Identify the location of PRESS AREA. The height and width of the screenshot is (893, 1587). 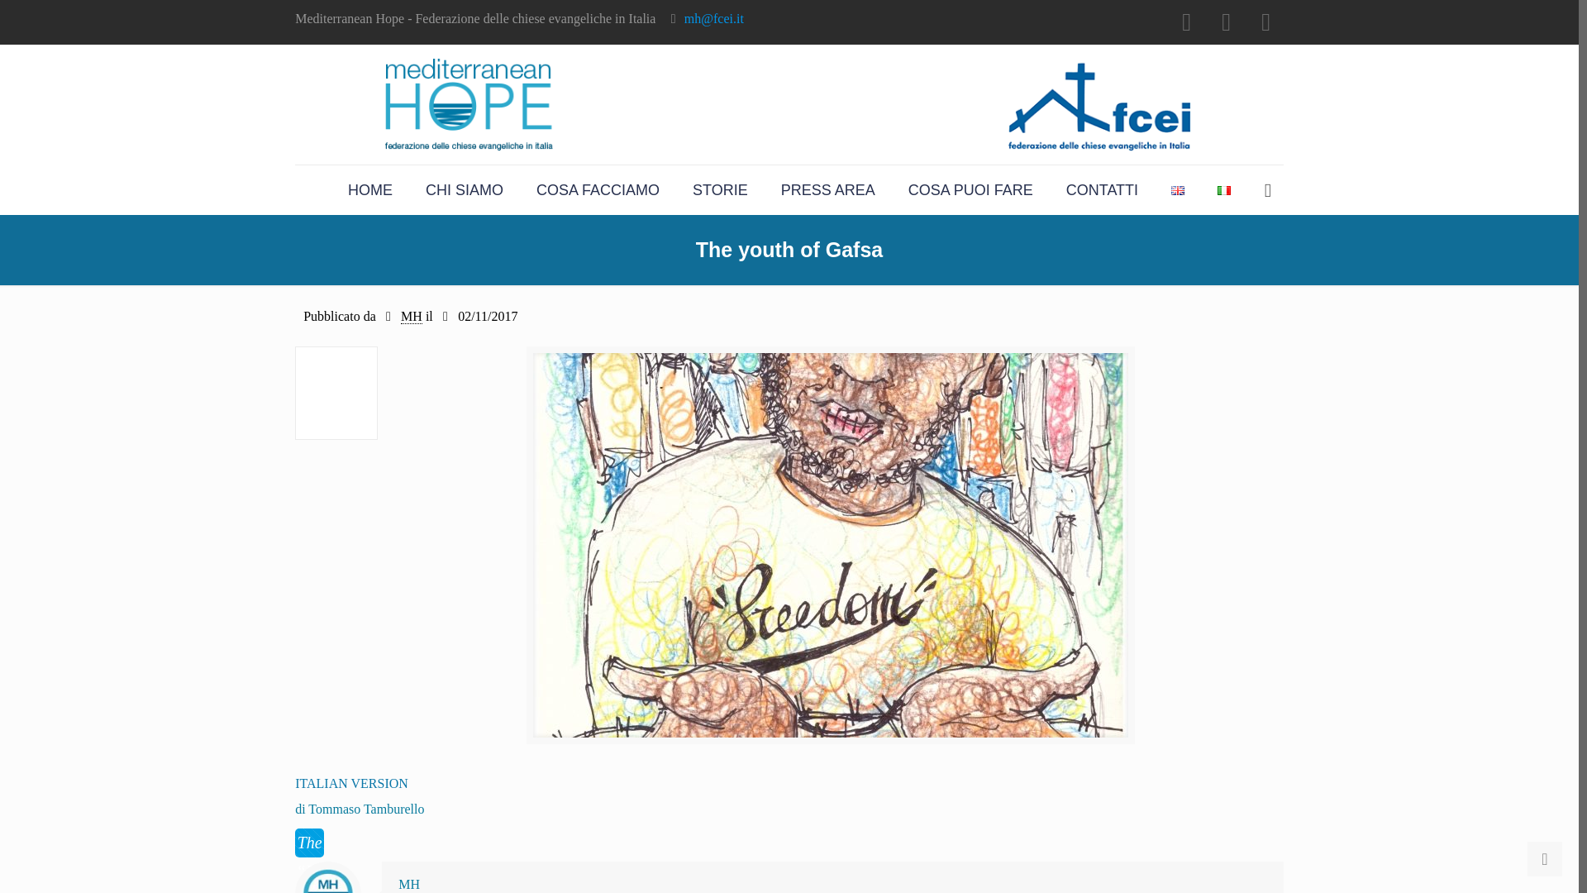
(828, 190).